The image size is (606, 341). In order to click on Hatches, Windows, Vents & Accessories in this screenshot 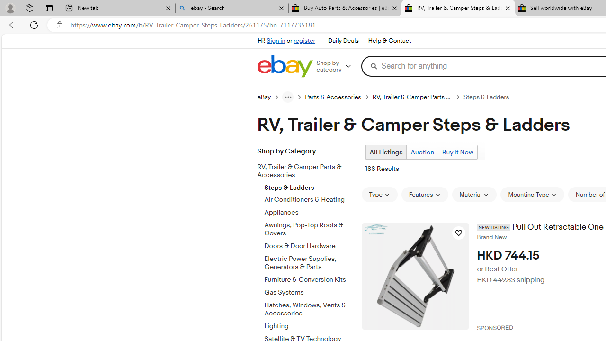, I will do `click(309, 307)`.